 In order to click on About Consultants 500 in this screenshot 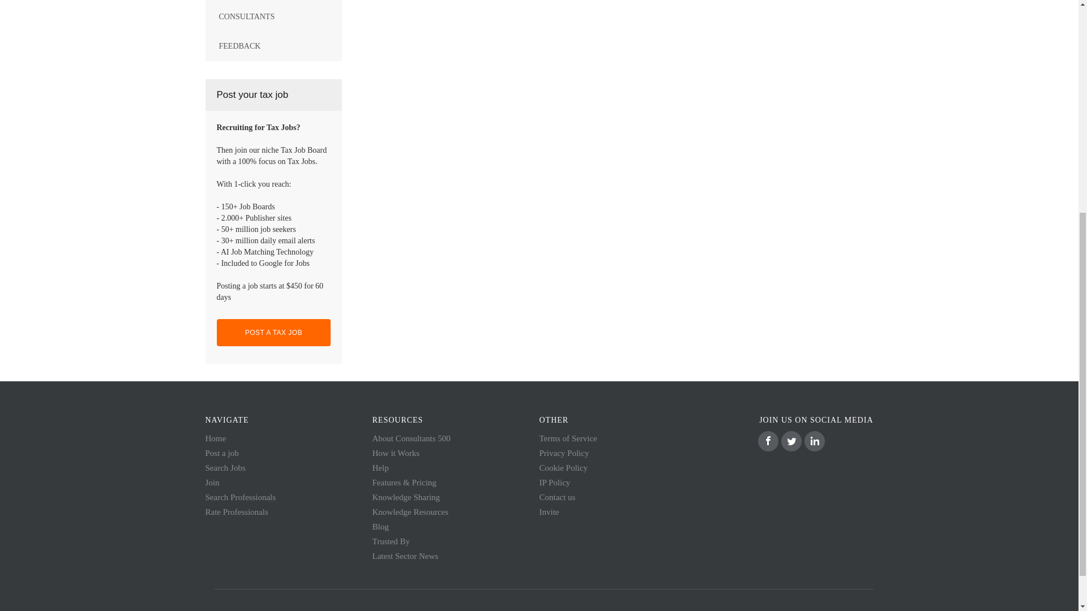, I will do `click(412, 438)`.